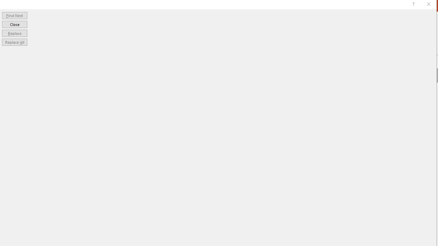 This screenshot has width=438, height=246. Describe the element at coordinates (376, 77) in the screenshot. I see `Class: NetUIGalleryContainer` at that location.